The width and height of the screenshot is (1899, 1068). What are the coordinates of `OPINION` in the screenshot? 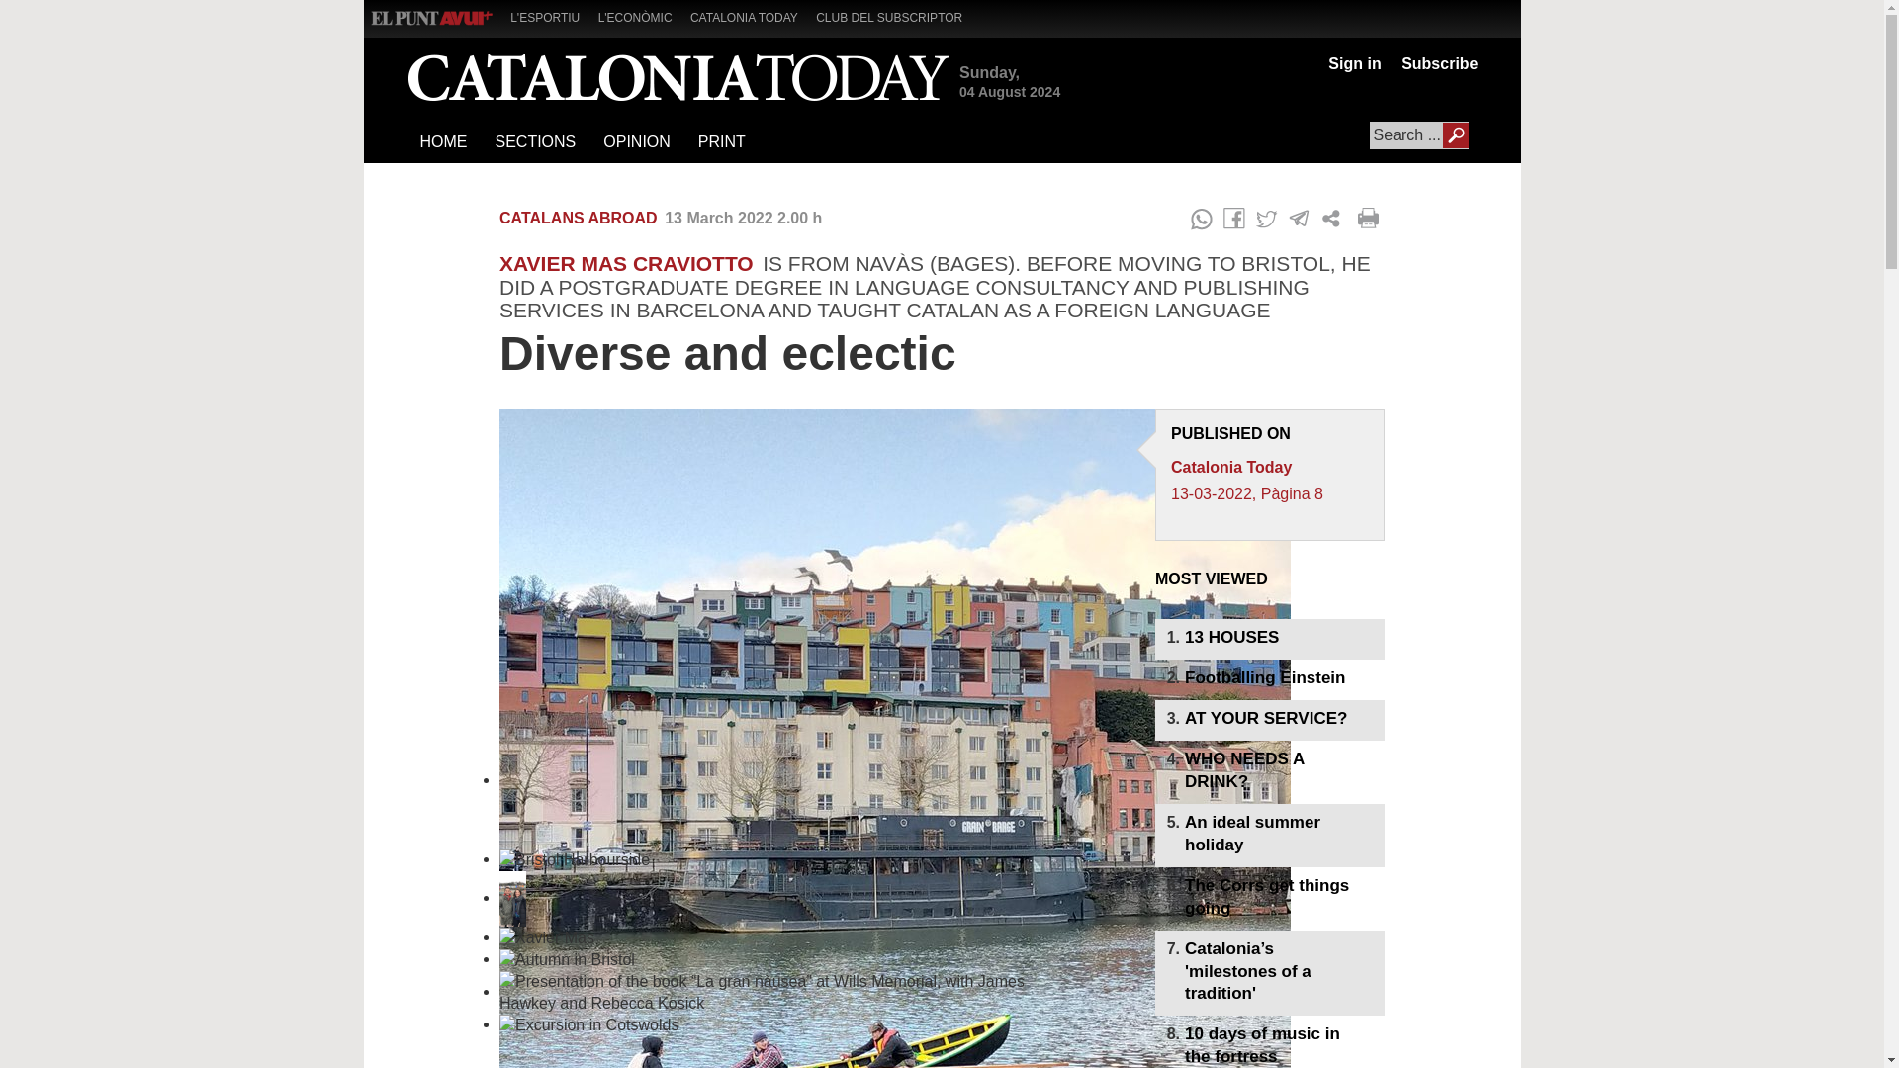 It's located at (636, 142).